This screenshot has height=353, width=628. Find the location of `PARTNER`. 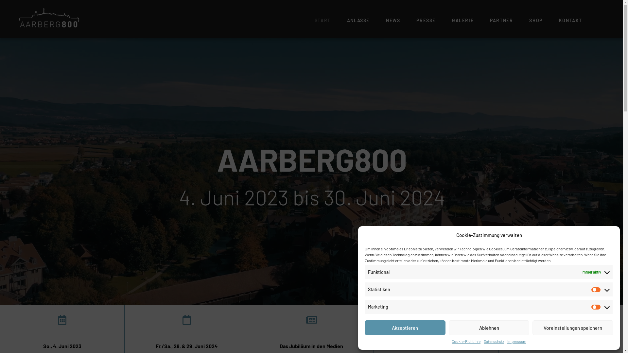

PARTNER is located at coordinates (501, 21).